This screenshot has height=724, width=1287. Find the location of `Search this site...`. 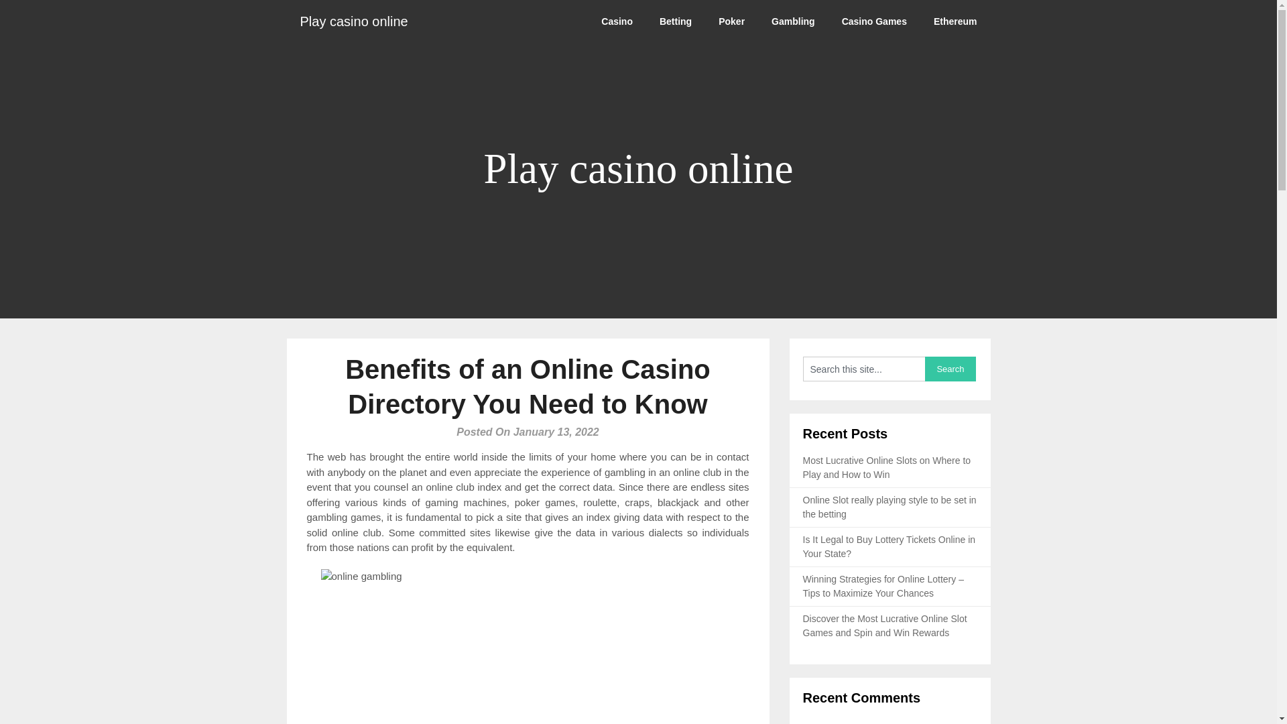

Search this site... is located at coordinates (864, 369).